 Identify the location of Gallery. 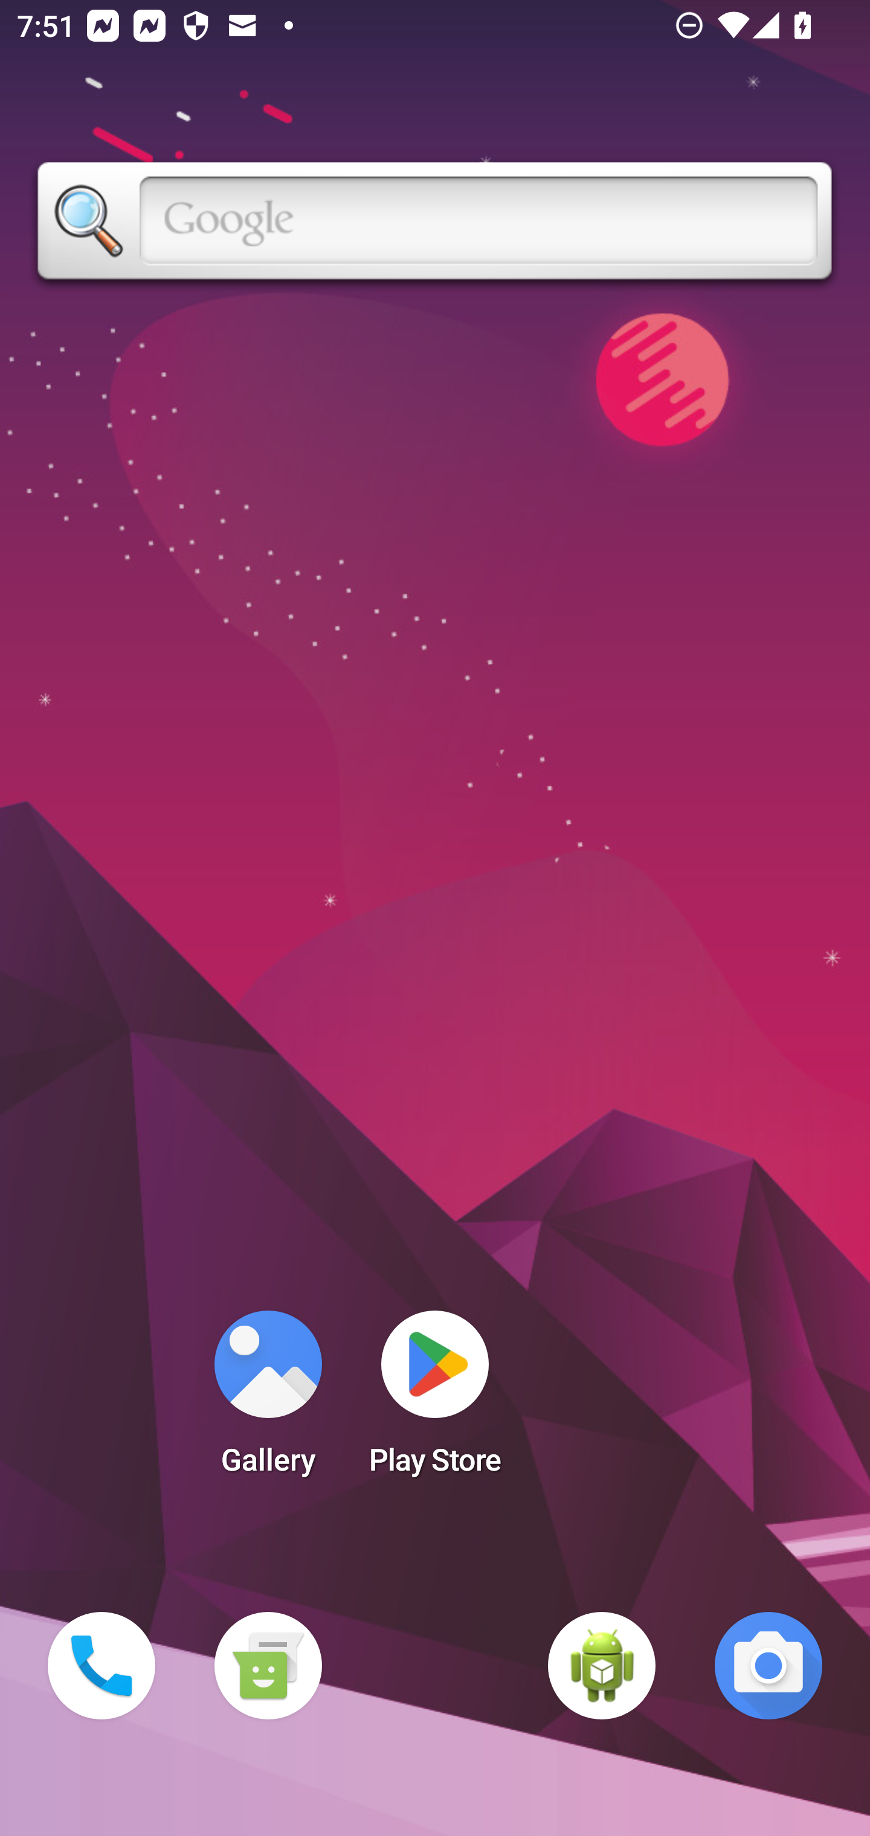
(268, 1400).